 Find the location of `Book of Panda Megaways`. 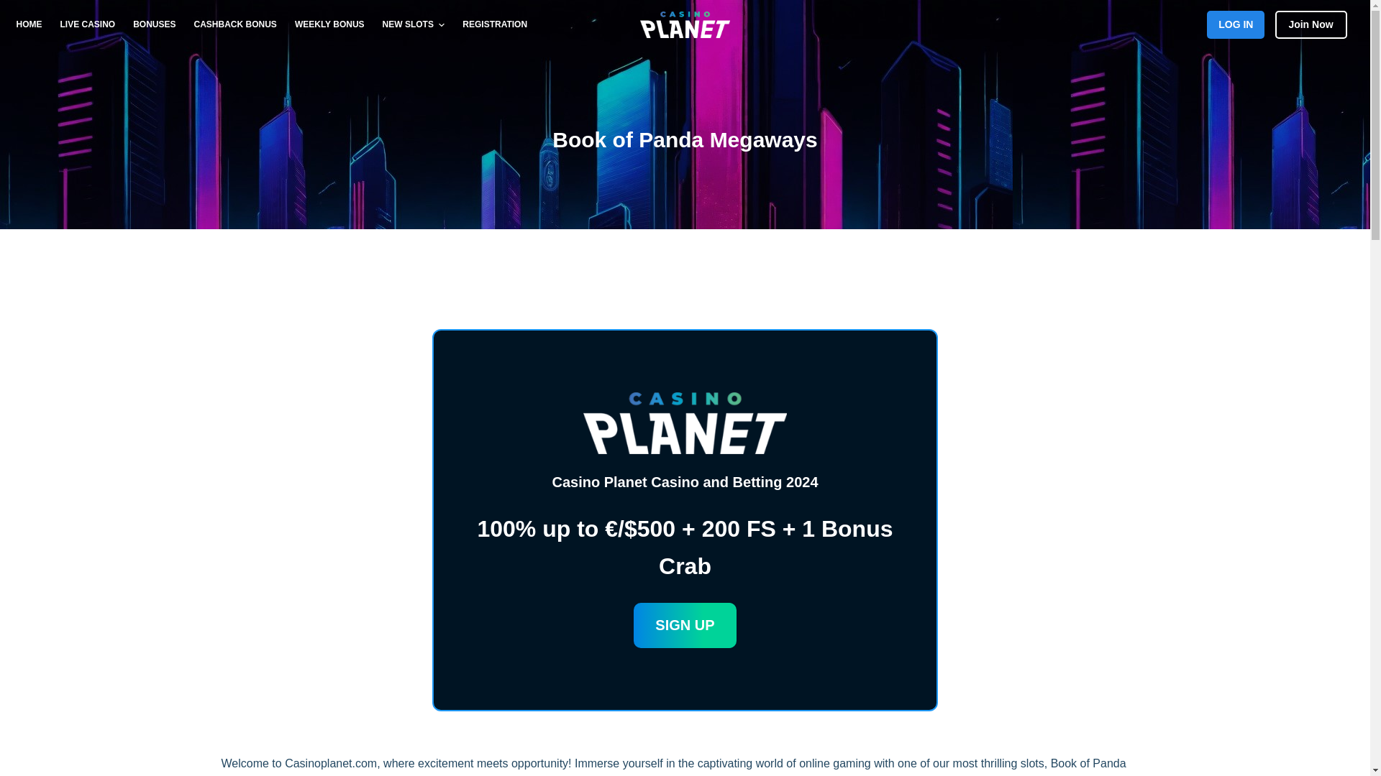

Book of Panda Megaways is located at coordinates (685, 139).